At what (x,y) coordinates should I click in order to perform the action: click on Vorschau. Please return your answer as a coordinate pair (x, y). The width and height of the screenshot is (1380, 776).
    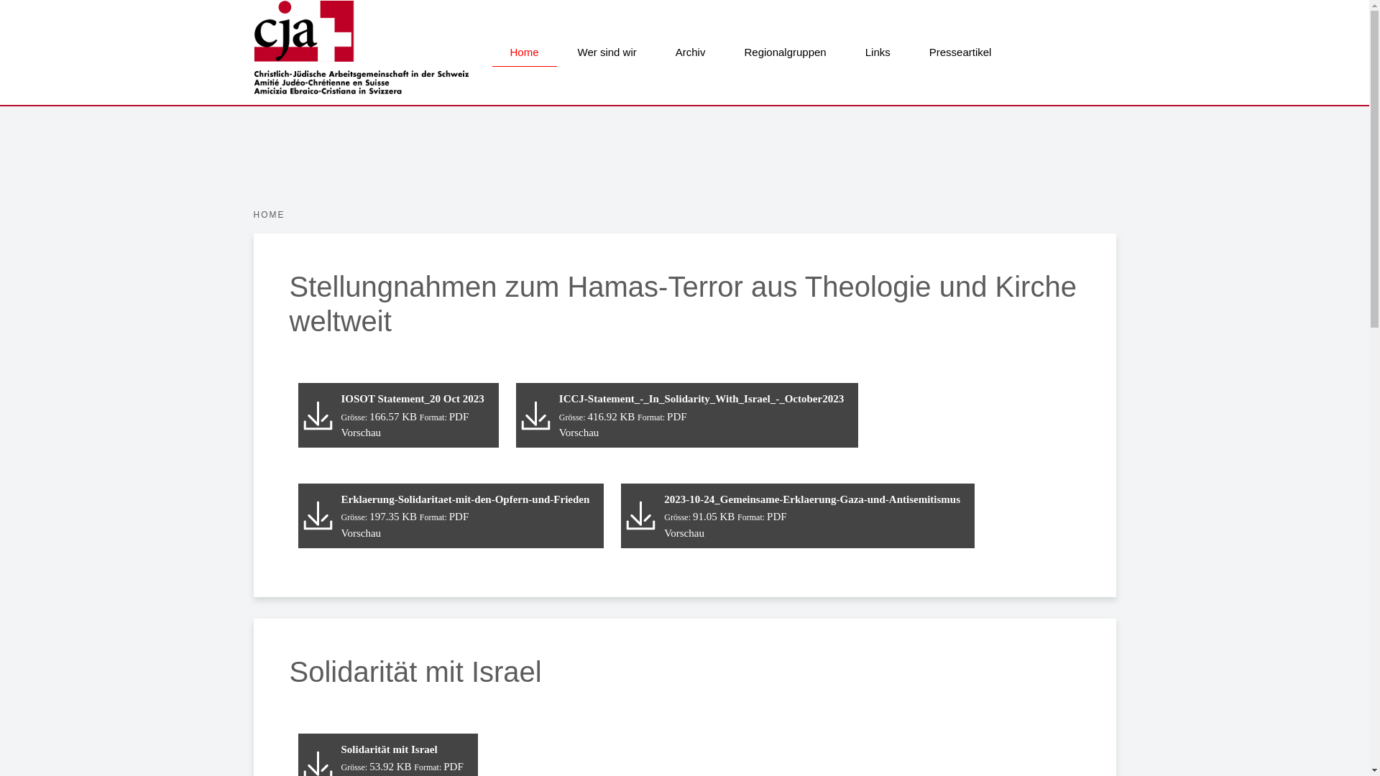
    Looking at the image, I should click on (684, 533).